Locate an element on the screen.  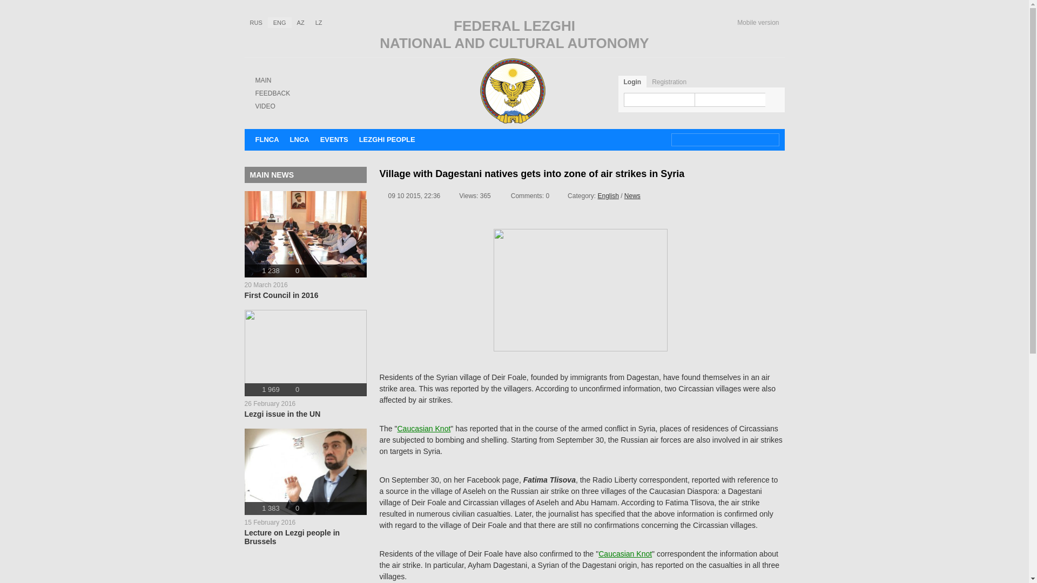
VIDEO is located at coordinates (305, 487).